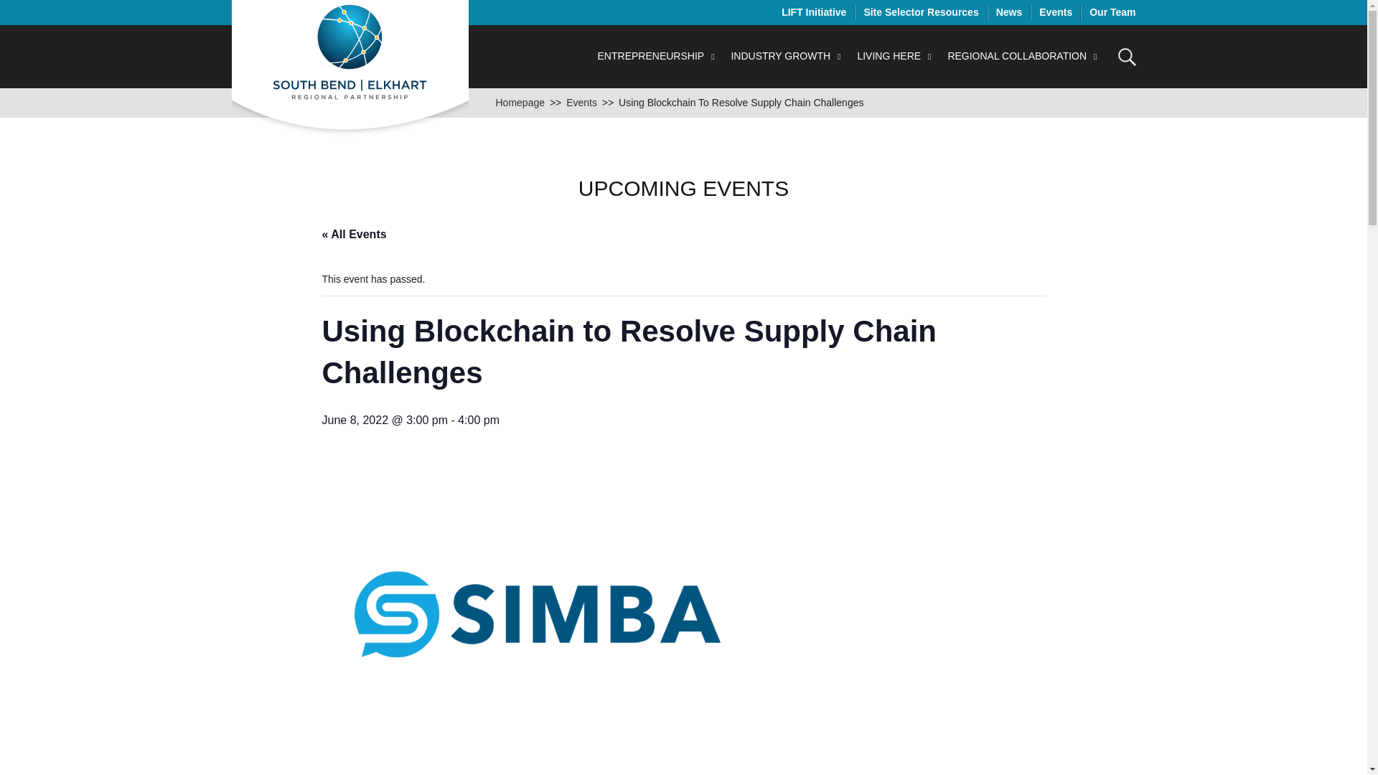  I want to click on ENTREPRENEURSHIP, so click(657, 56).